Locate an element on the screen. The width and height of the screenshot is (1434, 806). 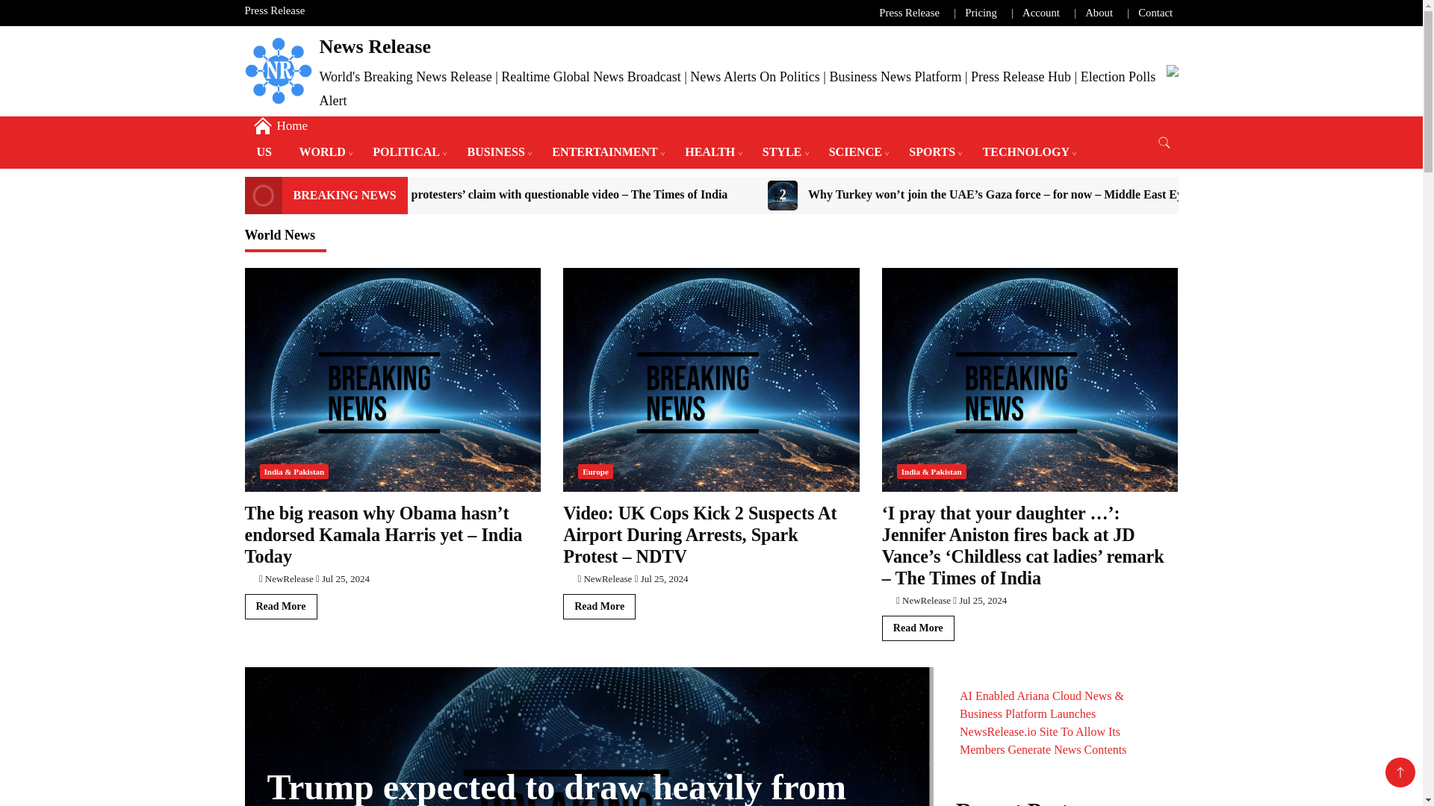
Press Release is located at coordinates (908, 12).